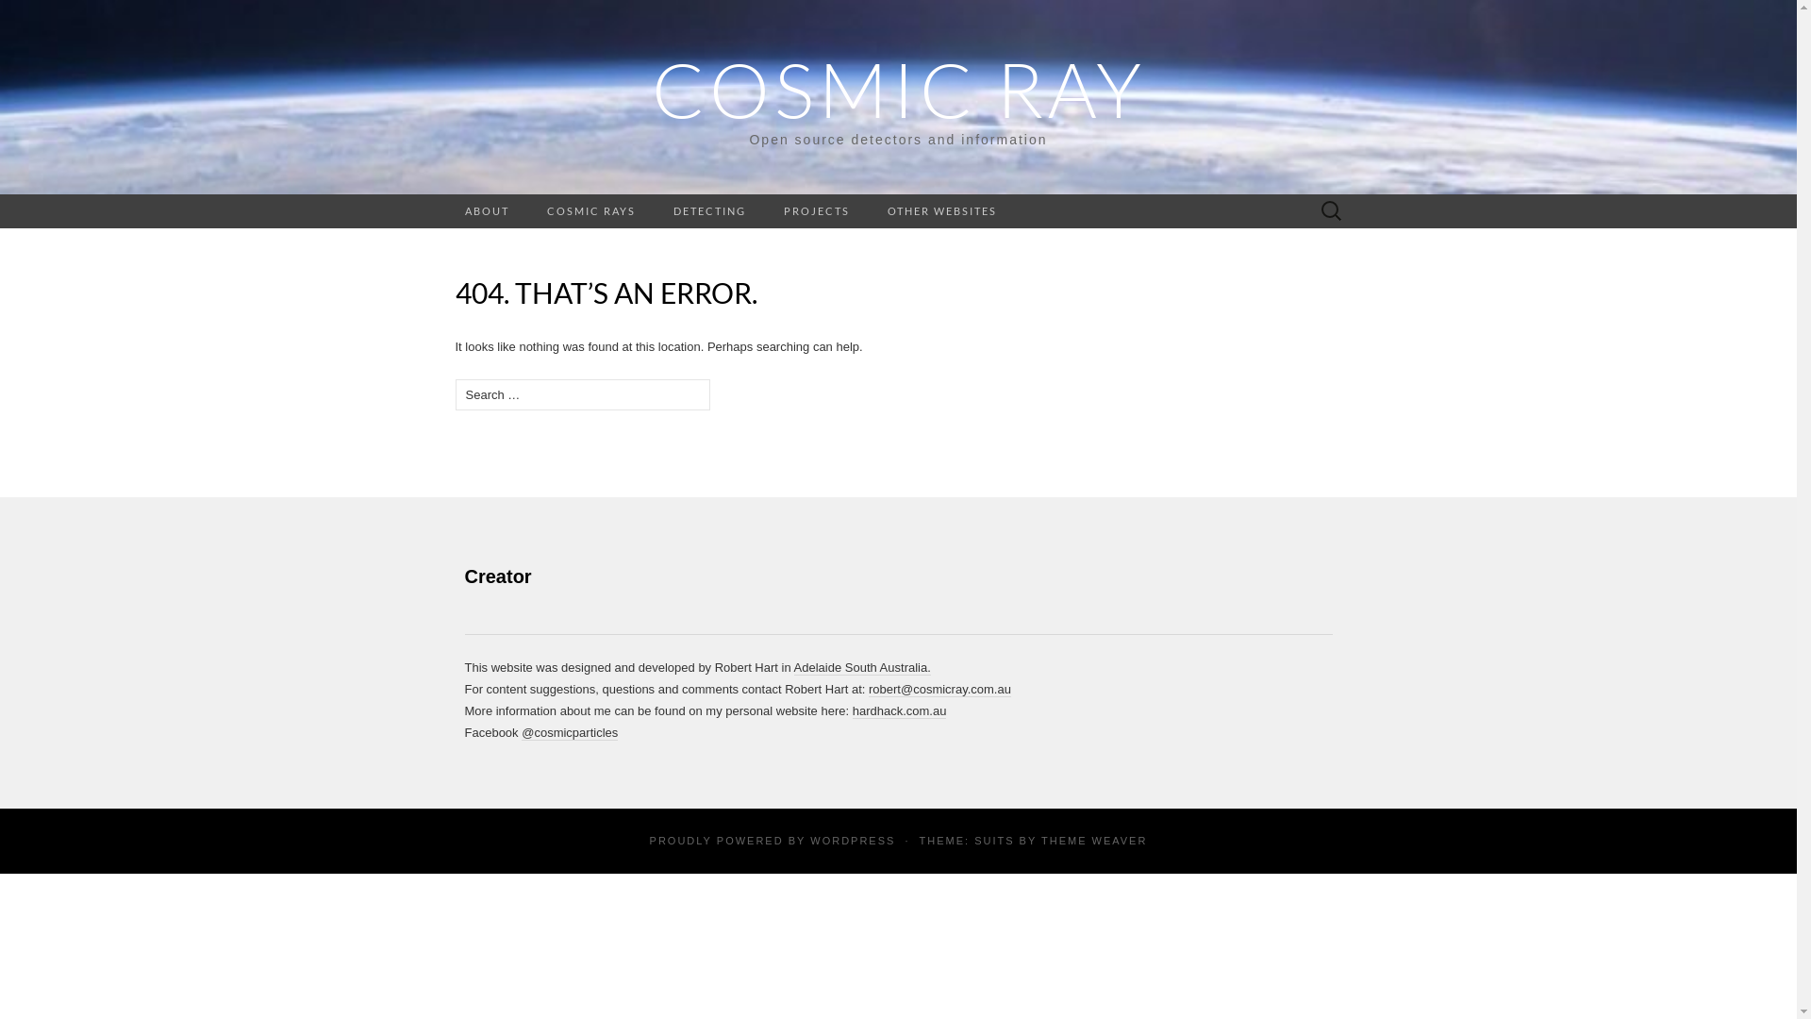 The image size is (1811, 1019). Describe the element at coordinates (20, 15) in the screenshot. I see `Search` at that location.